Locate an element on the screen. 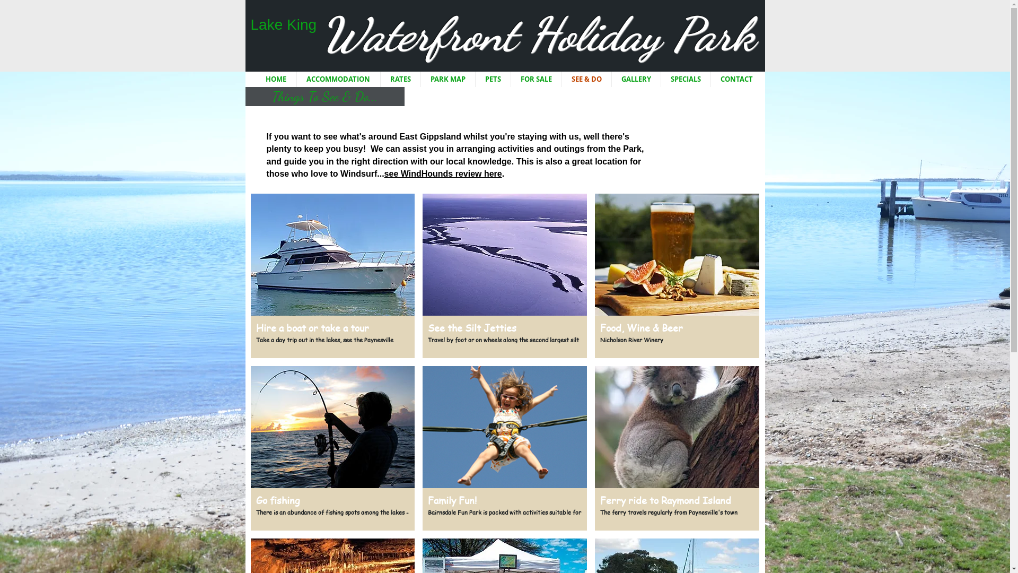  FOR SALE is located at coordinates (537, 80).